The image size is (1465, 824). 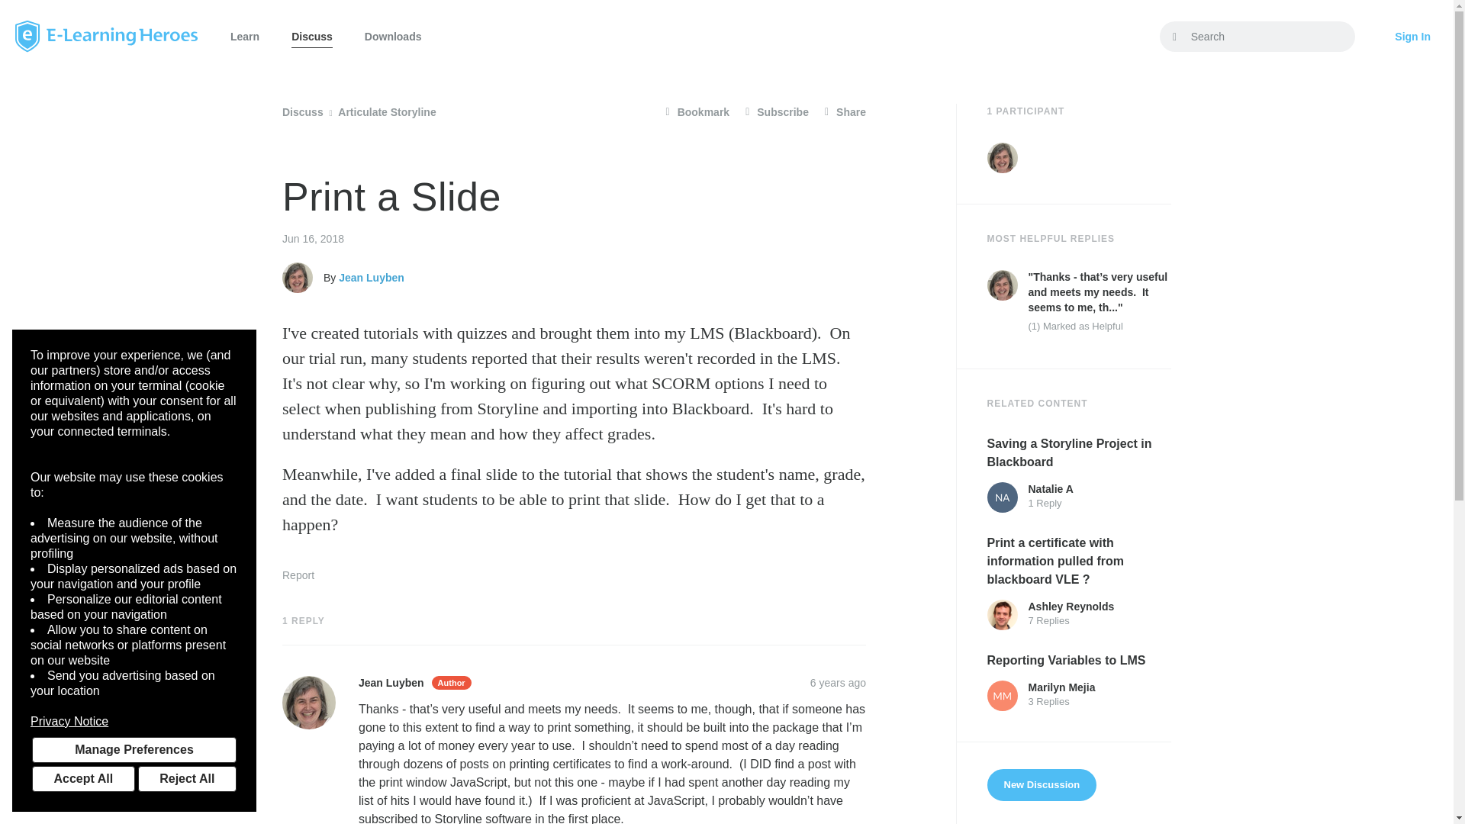 I want to click on Ashley Reynolds, so click(x=1003, y=615).